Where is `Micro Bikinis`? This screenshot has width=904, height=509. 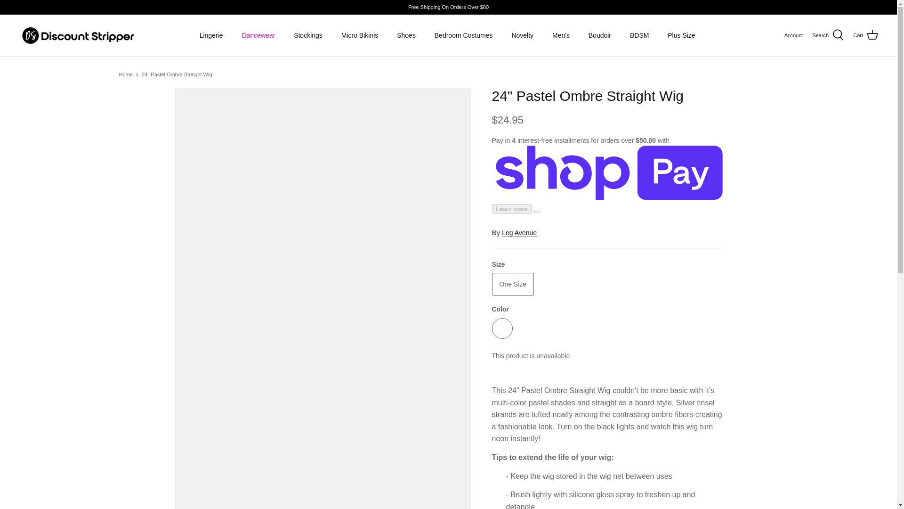
Micro Bikinis is located at coordinates (360, 36).